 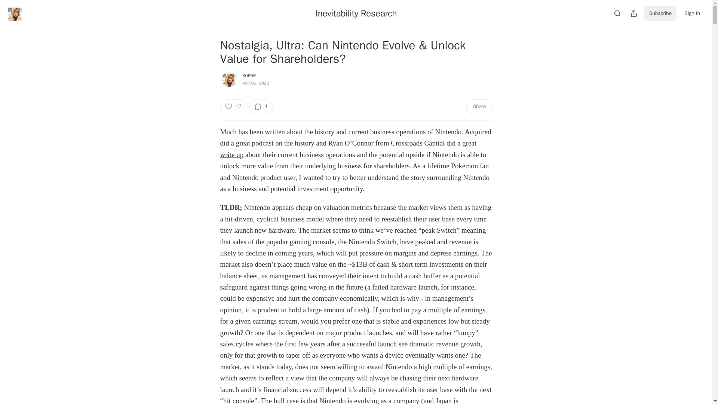 I want to click on 17, so click(x=233, y=106).